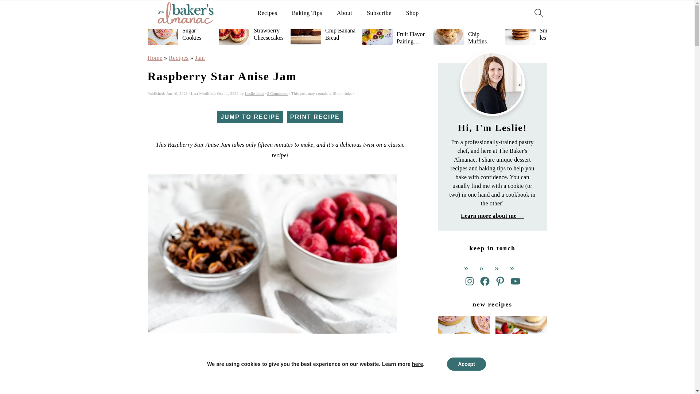  I want to click on Baking Tips, so click(307, 13).